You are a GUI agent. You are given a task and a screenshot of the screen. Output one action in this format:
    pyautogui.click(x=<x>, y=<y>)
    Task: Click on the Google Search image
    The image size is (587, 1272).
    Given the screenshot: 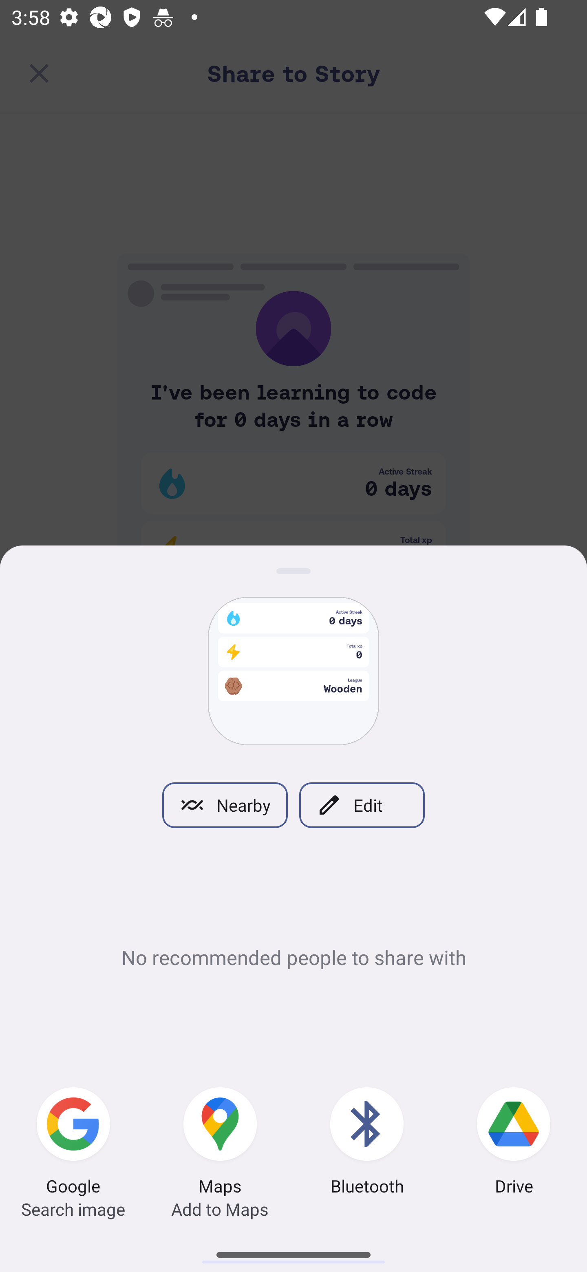 What is the action you would take?
    pyautogui.click(x=73, y=1143)
    